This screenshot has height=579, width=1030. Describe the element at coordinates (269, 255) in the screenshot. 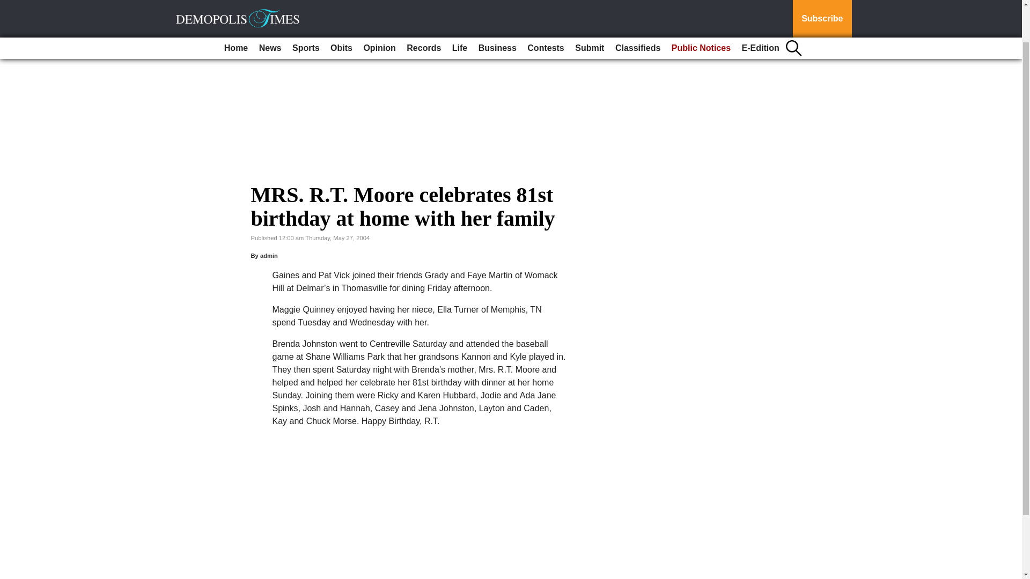

I see `admin` at that location.